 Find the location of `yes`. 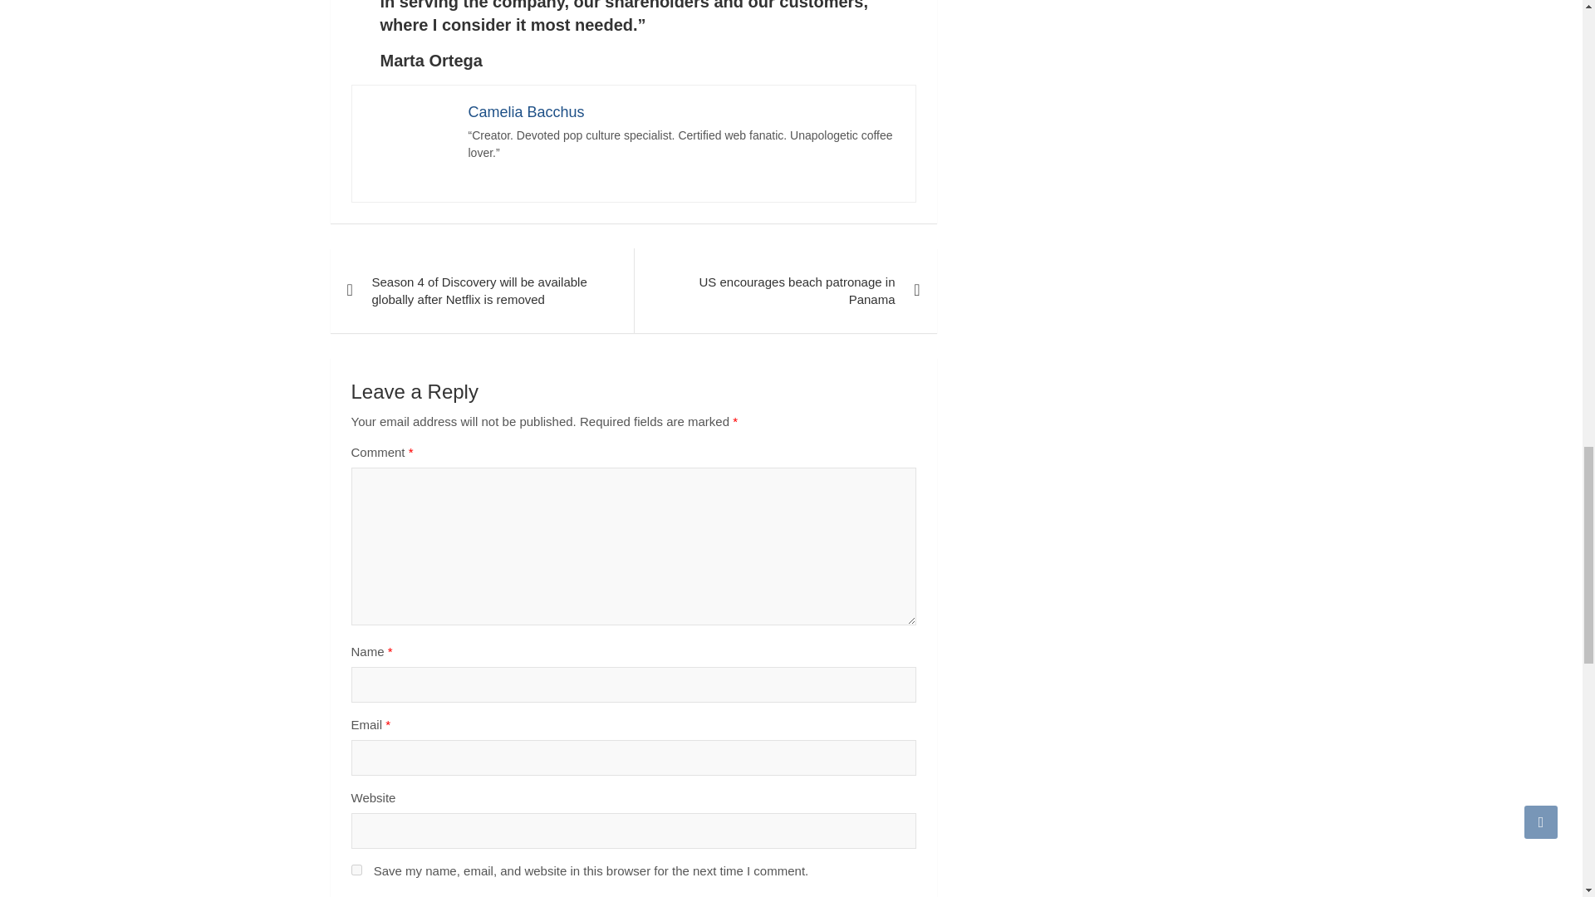

yes is located at coordinates (356, 870).